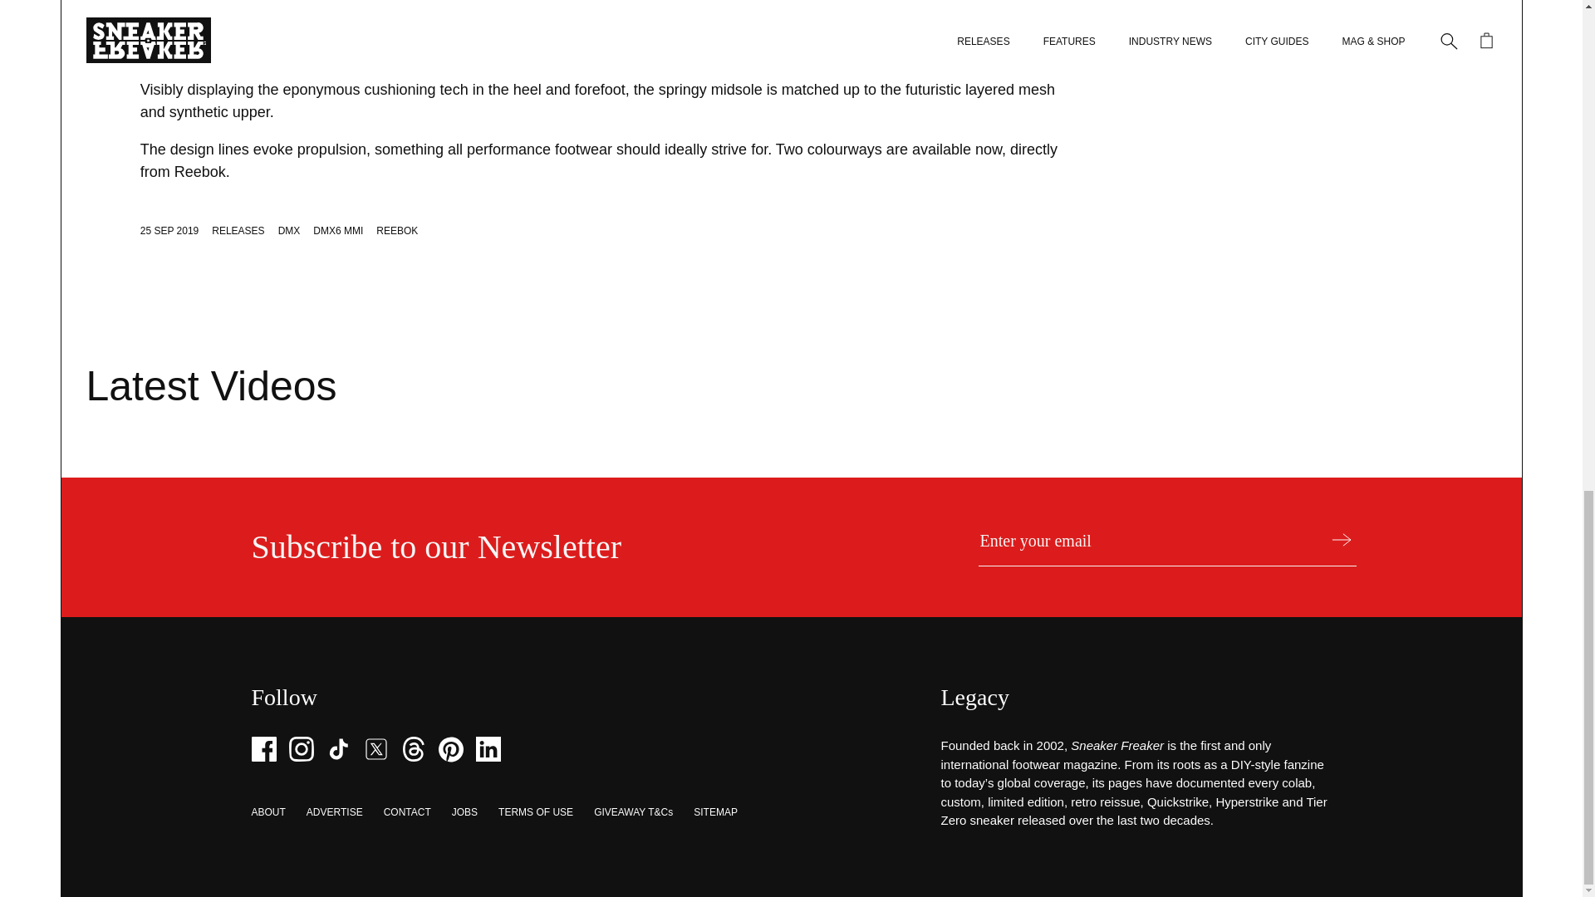 The image size is (1595, 897). What do you see at coordinates (289, 231) in the screenshot?
I see `DMX` at bounding box center [289, 231].